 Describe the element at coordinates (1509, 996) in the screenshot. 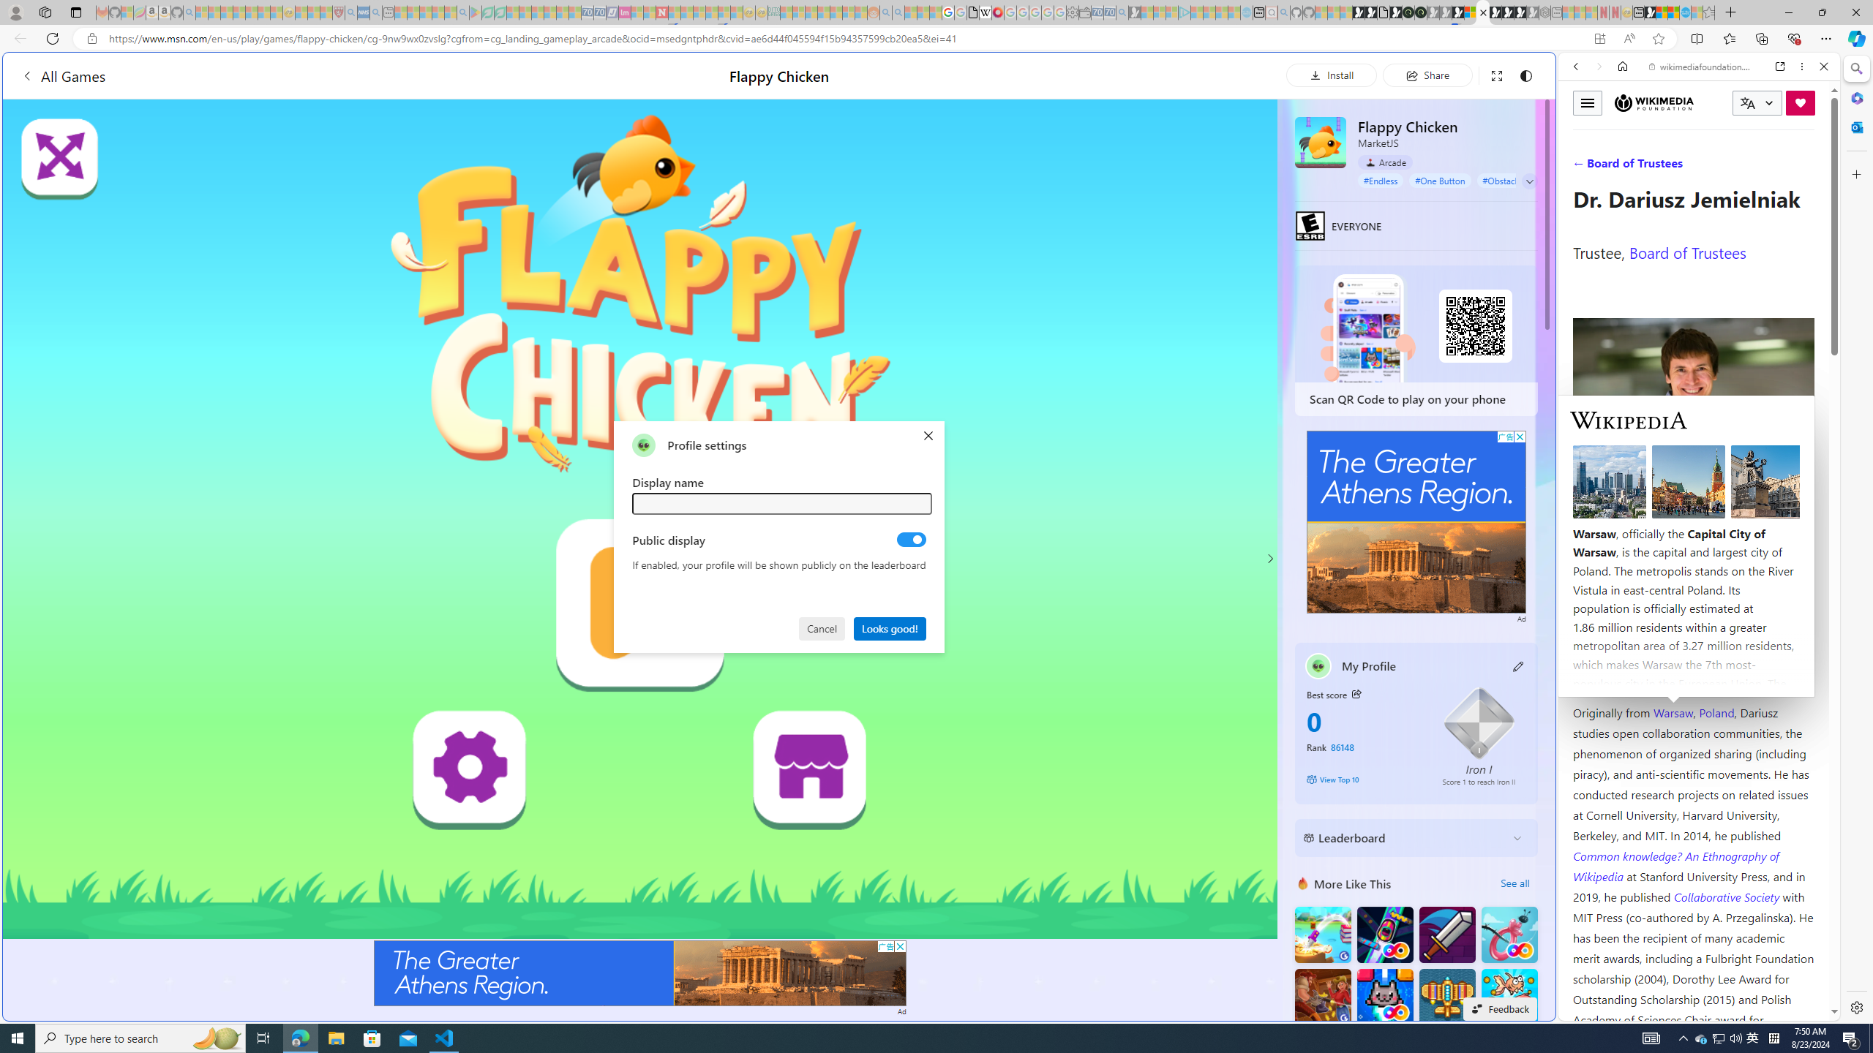

I see `Fish Merge FRVR` at that location.